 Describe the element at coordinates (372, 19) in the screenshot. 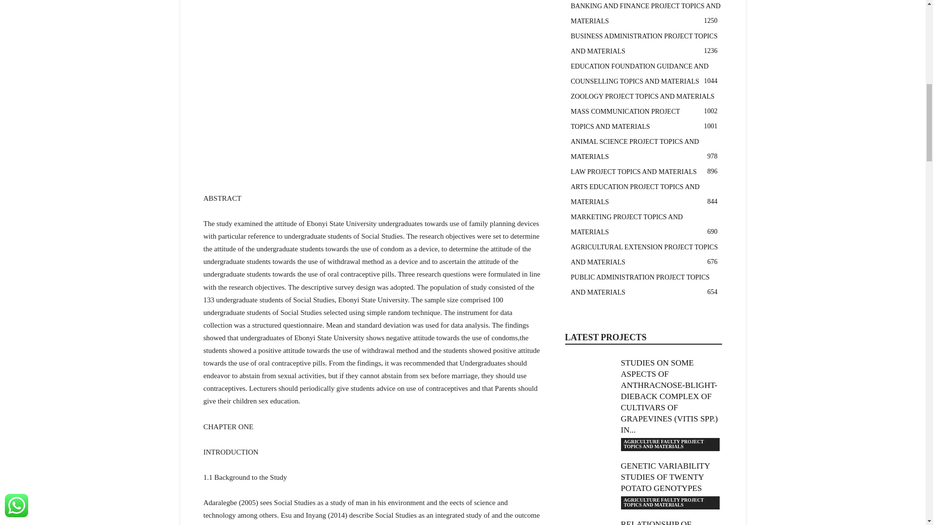

I see `Advertisement` at that location.